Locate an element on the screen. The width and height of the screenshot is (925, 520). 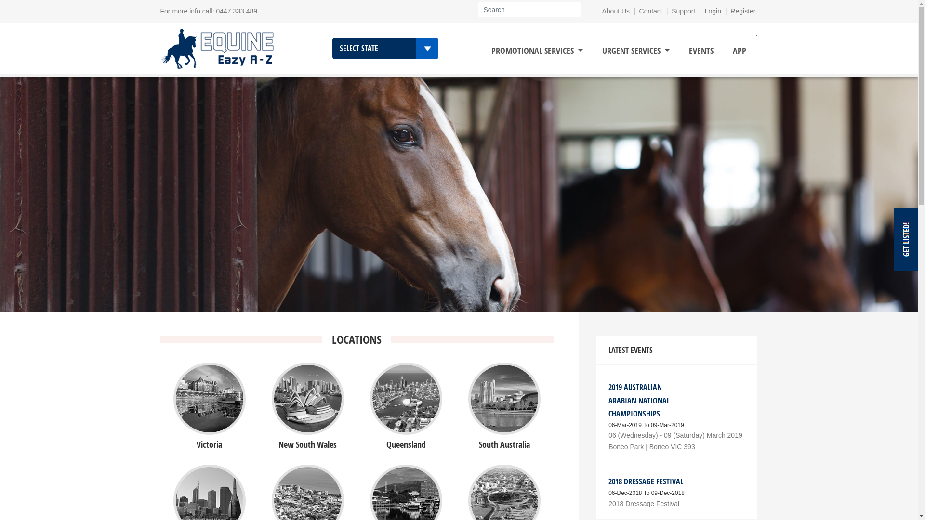
About Us is located at coordinates (616, 11).